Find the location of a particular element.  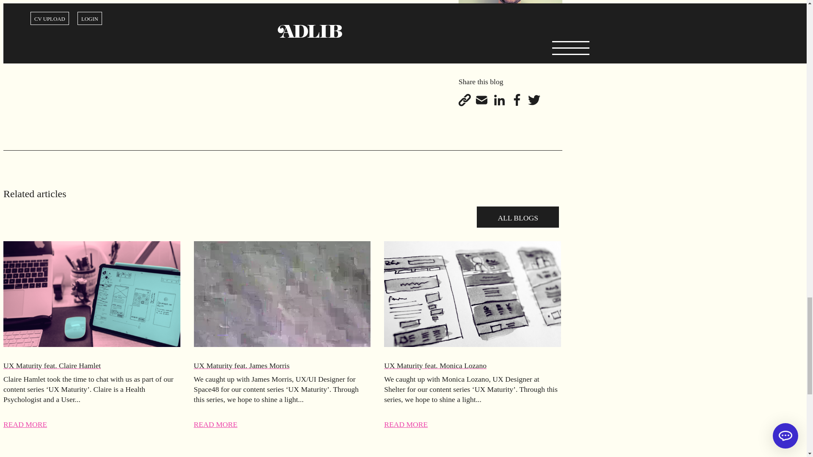

ALL BLOGS is located at coordinates (517, 217).